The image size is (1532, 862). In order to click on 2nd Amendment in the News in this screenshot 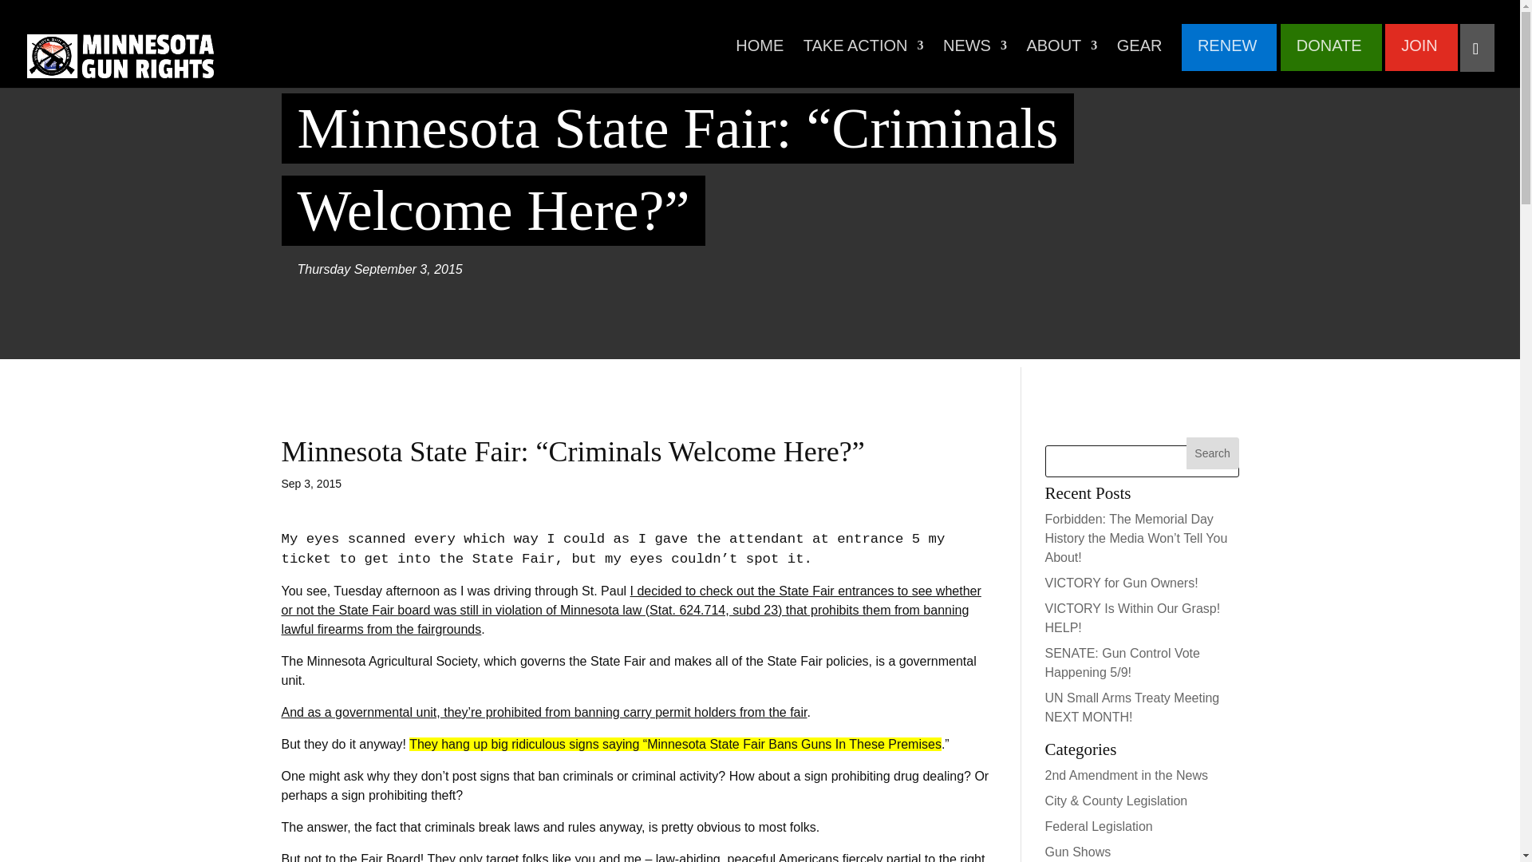, I will do `click(1127, 775)`.